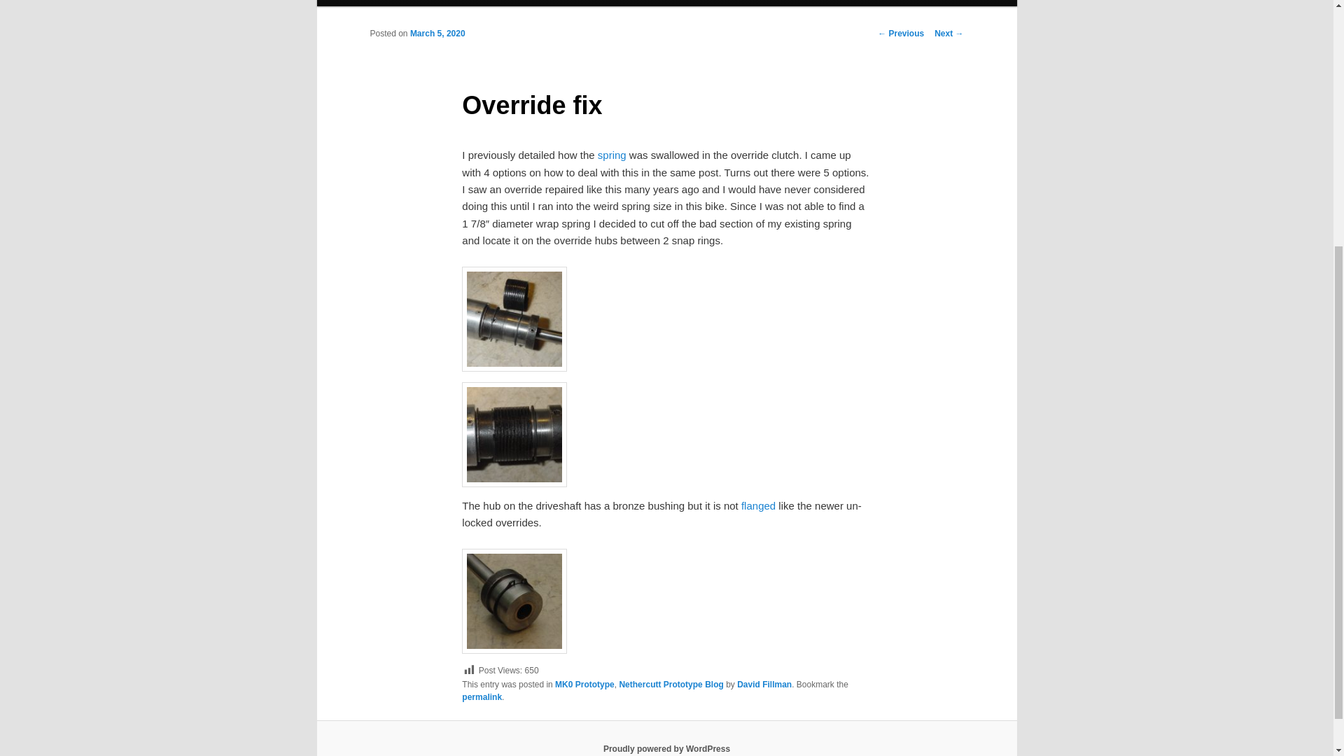 This screenshot has height=756, width=1344. I want to click on Testimonials, so click(507, 3).